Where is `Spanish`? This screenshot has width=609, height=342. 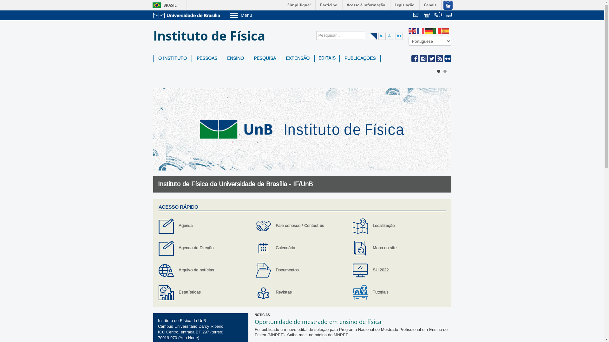 Spanish is located at coordinates (446, 31).